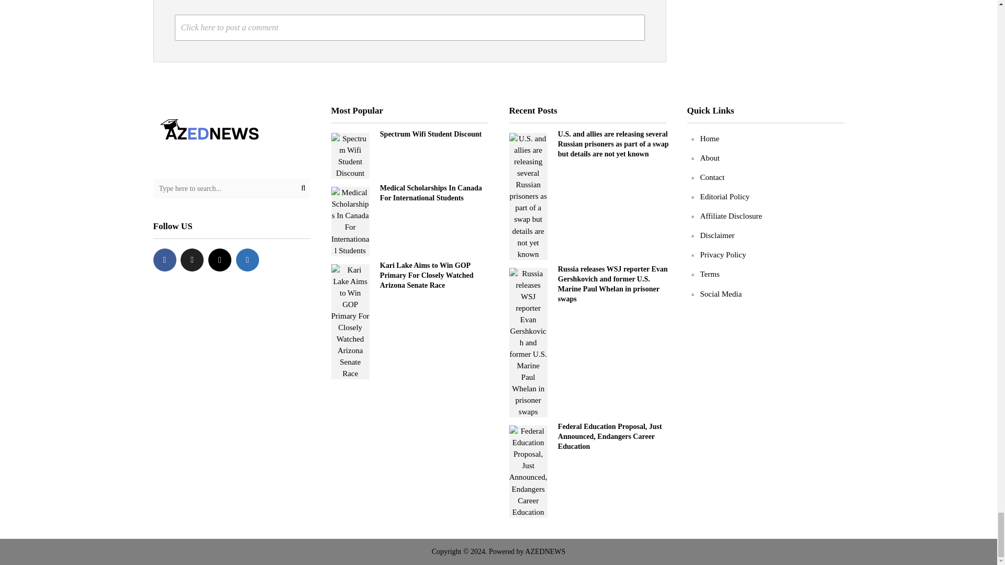 The width and height of the screenshot is (1005, 565). What do you see at coordinates (248, 260) in the screenshot?
I see `Linkedin` at bounding box center [248, 260].